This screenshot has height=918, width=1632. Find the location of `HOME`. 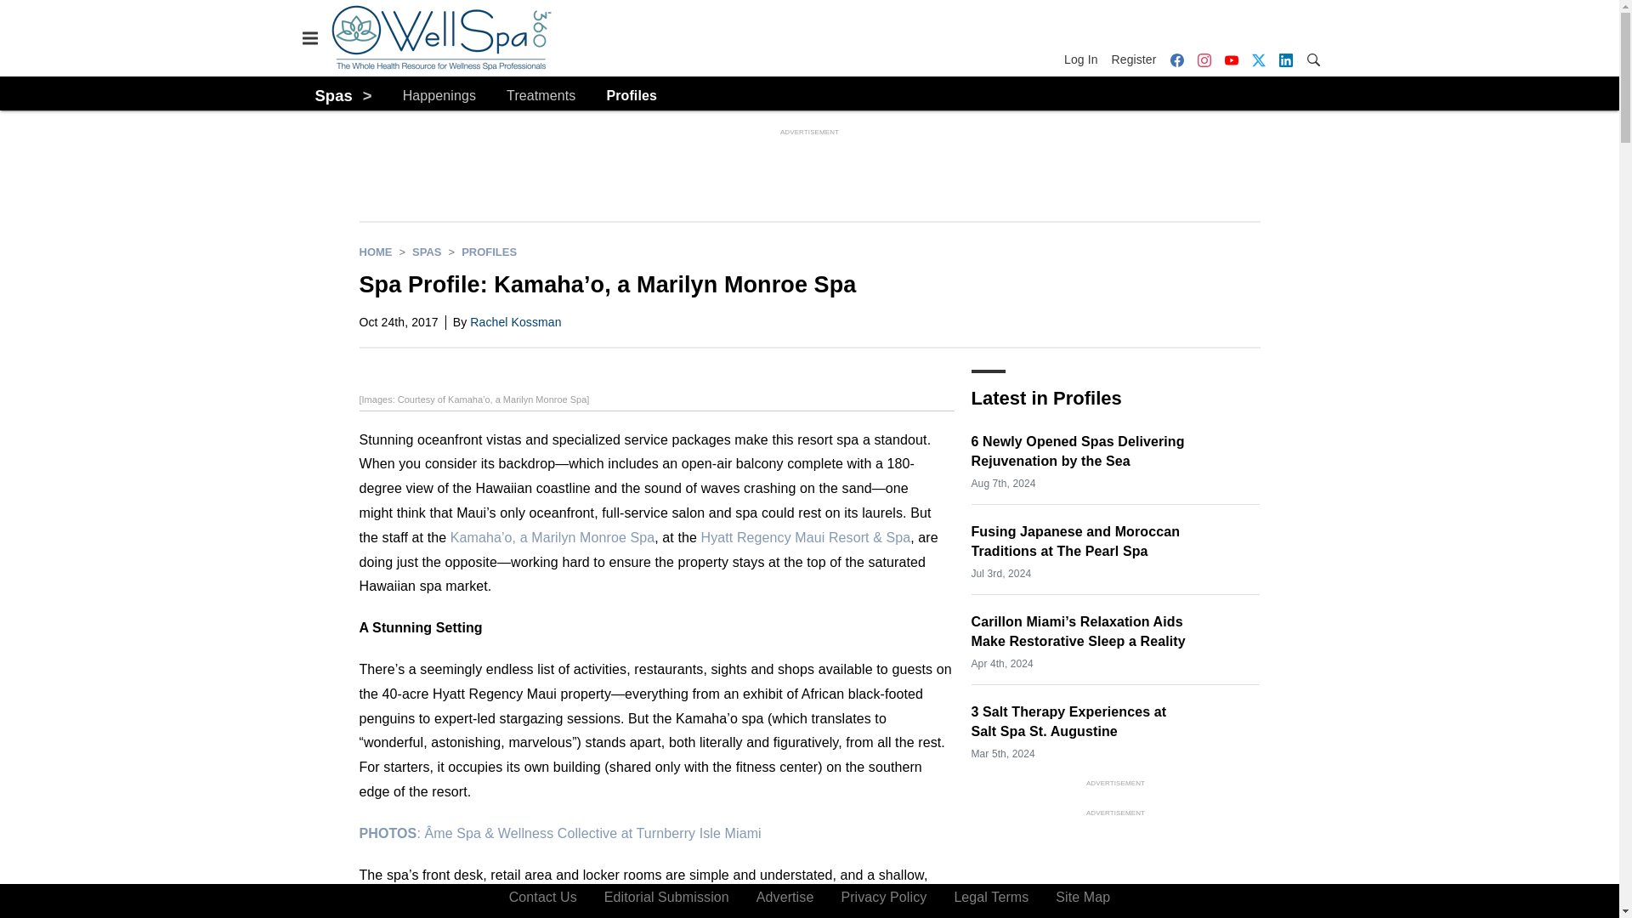

HOME is located at coordinates (375, 252).